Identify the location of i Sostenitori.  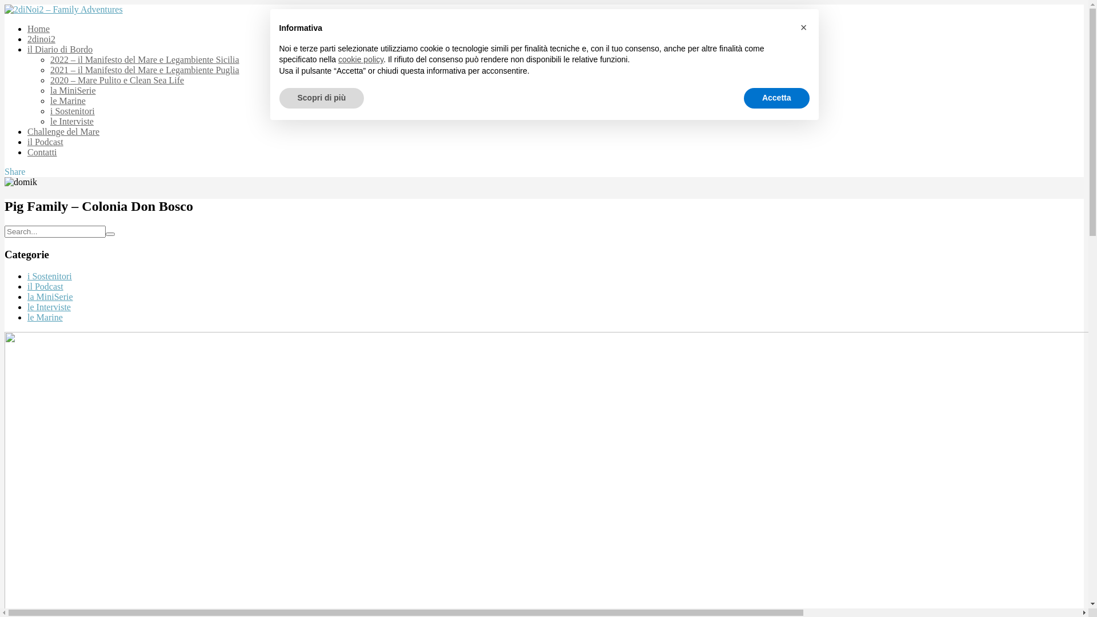
(73, 111).